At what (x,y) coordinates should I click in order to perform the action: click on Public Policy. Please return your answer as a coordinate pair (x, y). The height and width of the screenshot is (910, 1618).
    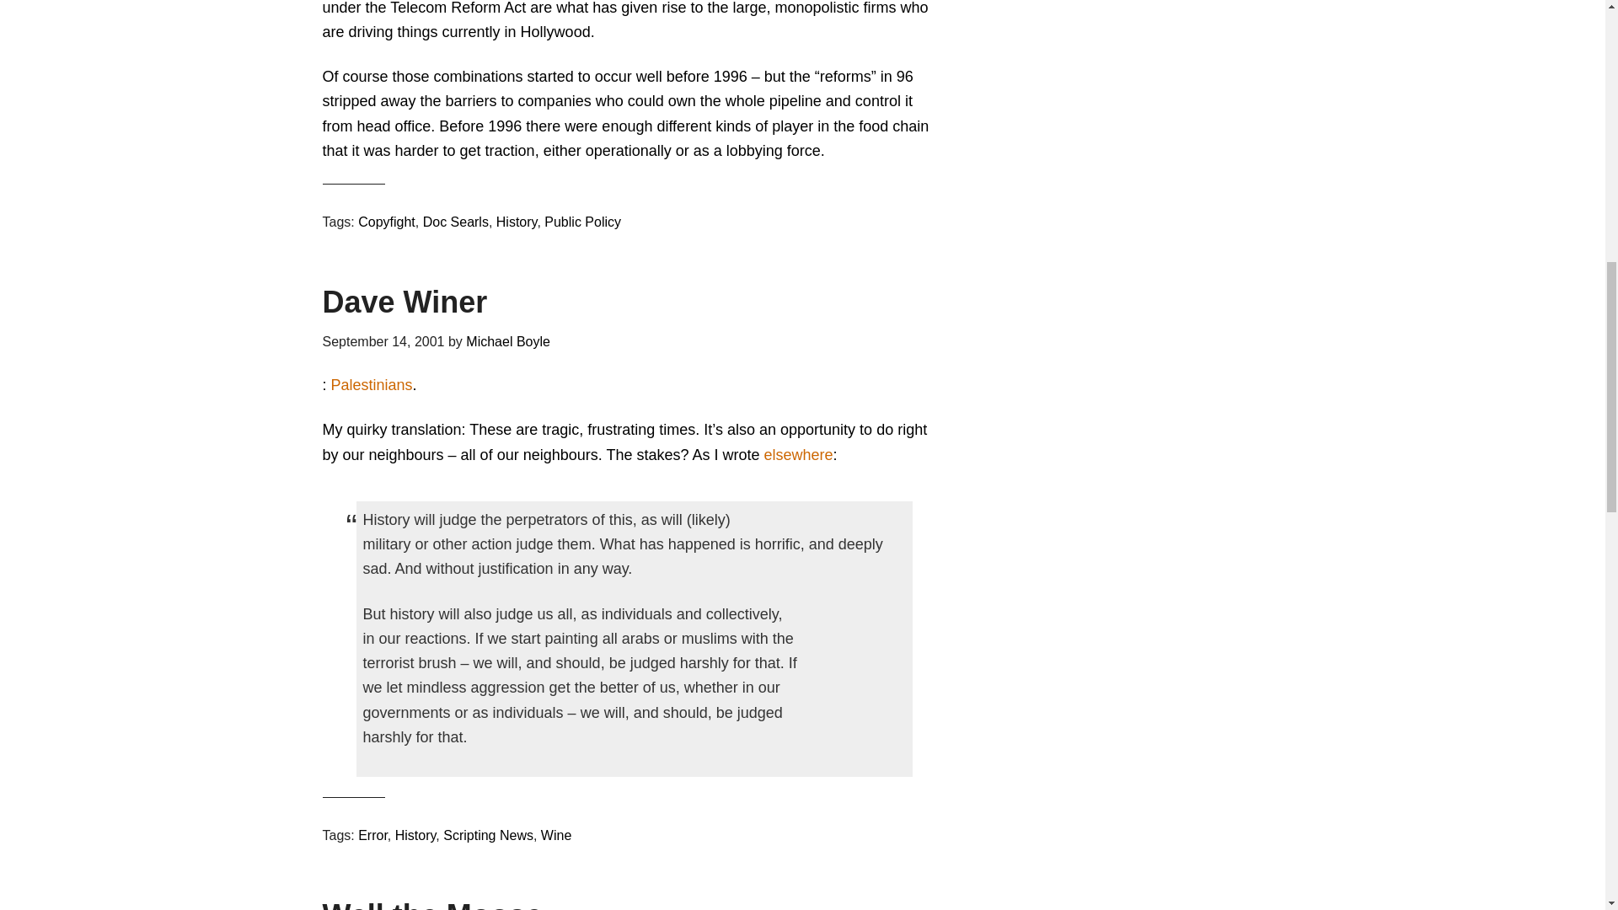
    Looking at the image, I should click on (582, 222).